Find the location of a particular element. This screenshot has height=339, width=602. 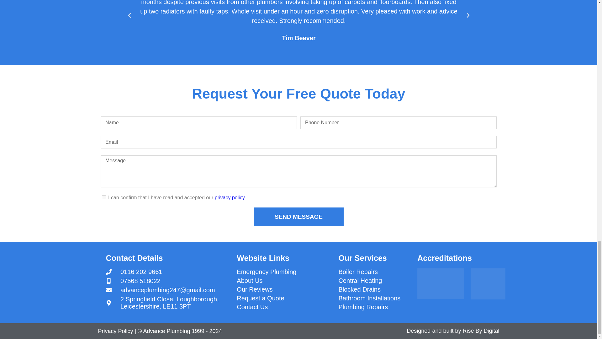

privacy policy is located at coordinates (230, 198).